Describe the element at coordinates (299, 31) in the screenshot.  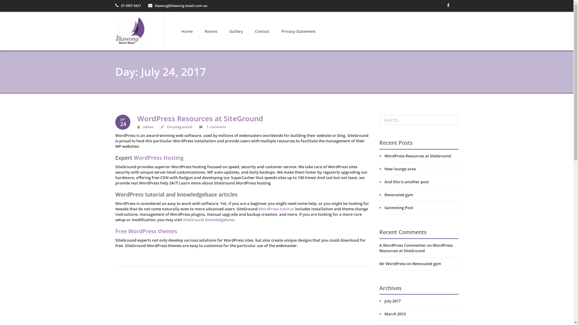
I see `Privacy Statement` at that location.